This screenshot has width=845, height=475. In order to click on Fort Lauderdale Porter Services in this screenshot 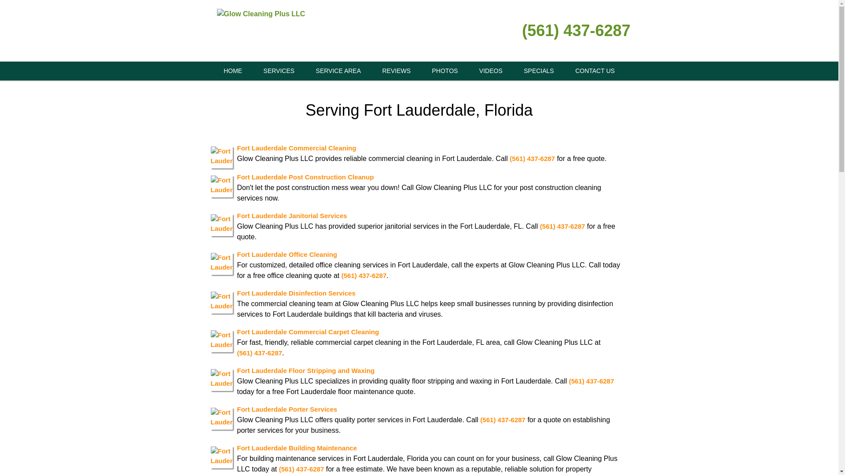, I will do `click(287, 409)`.